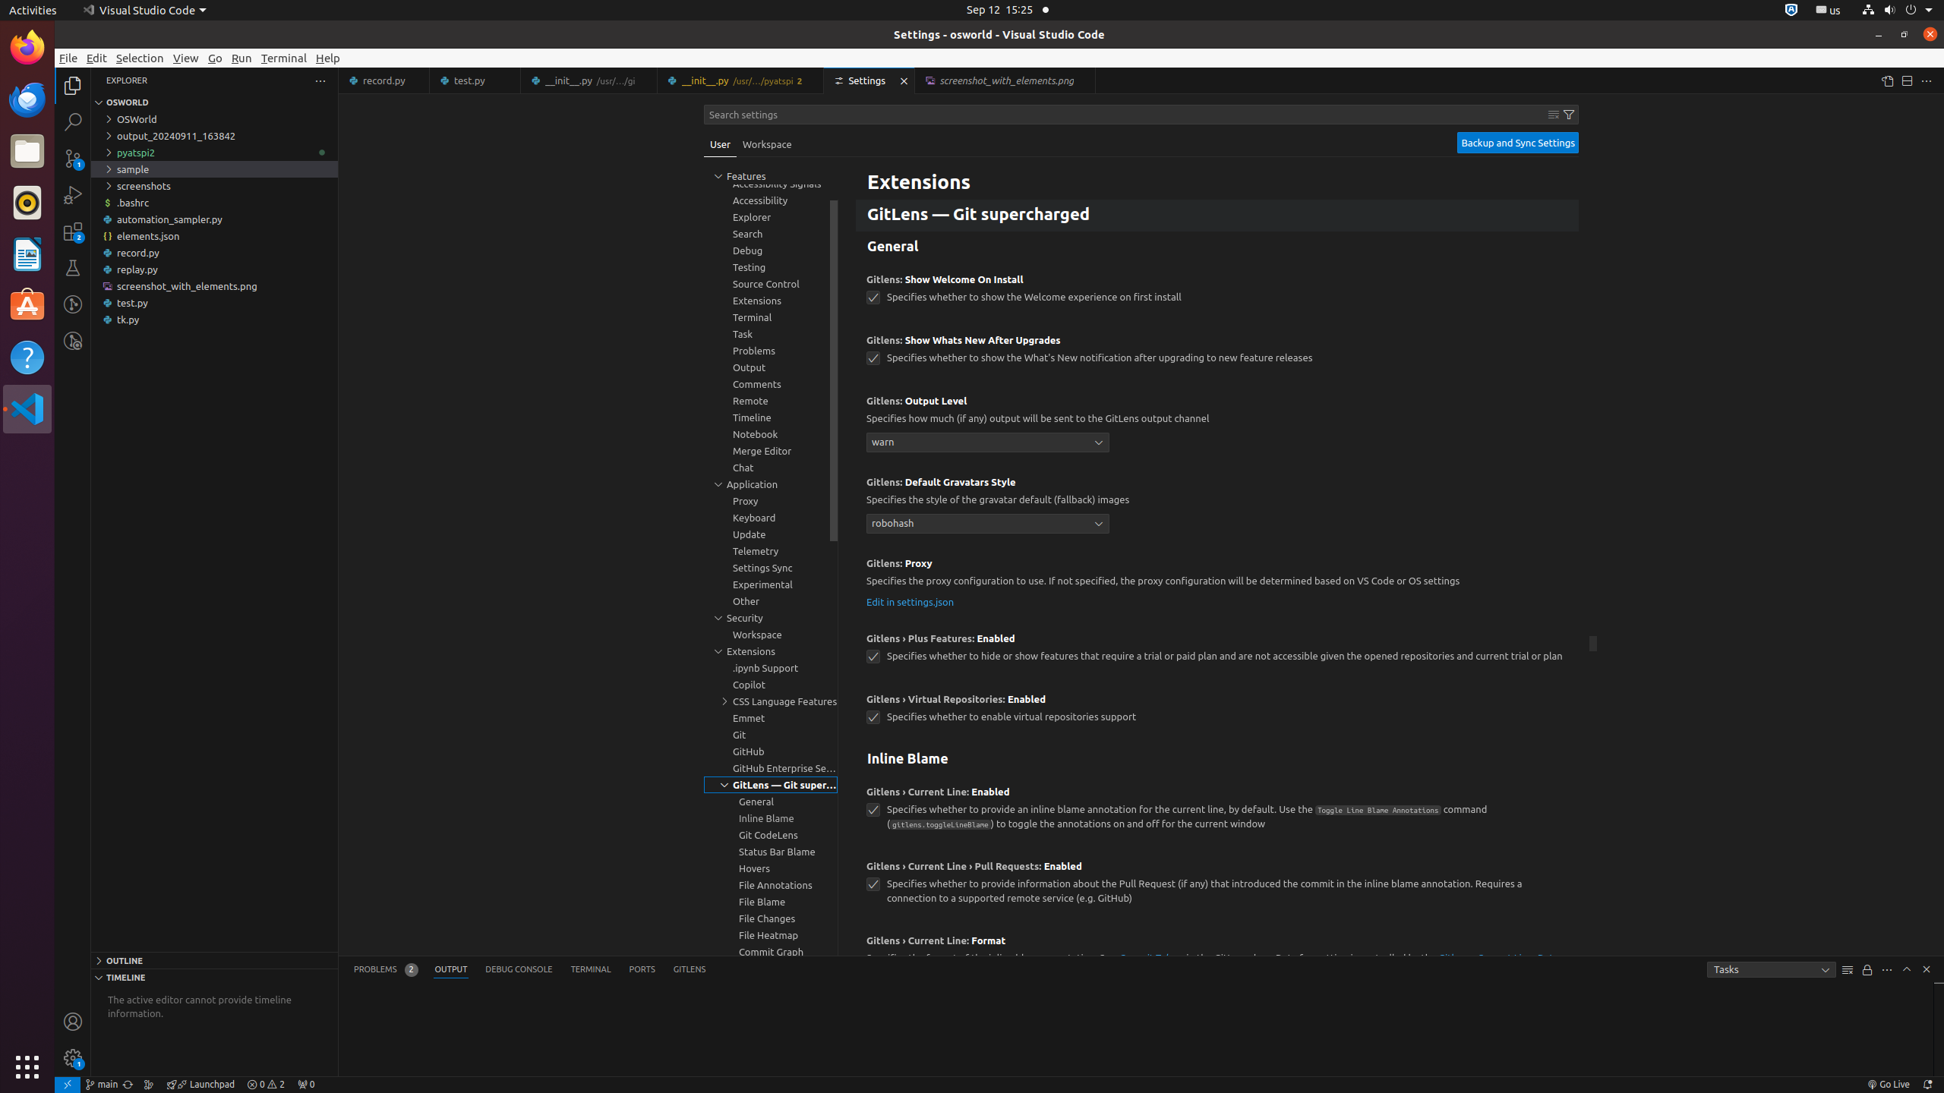 This screenshot has width=1944, height=1093. Describe the element at coordinates (771, 451) in the screenshot. I see `Merge Editor, group` at that location.